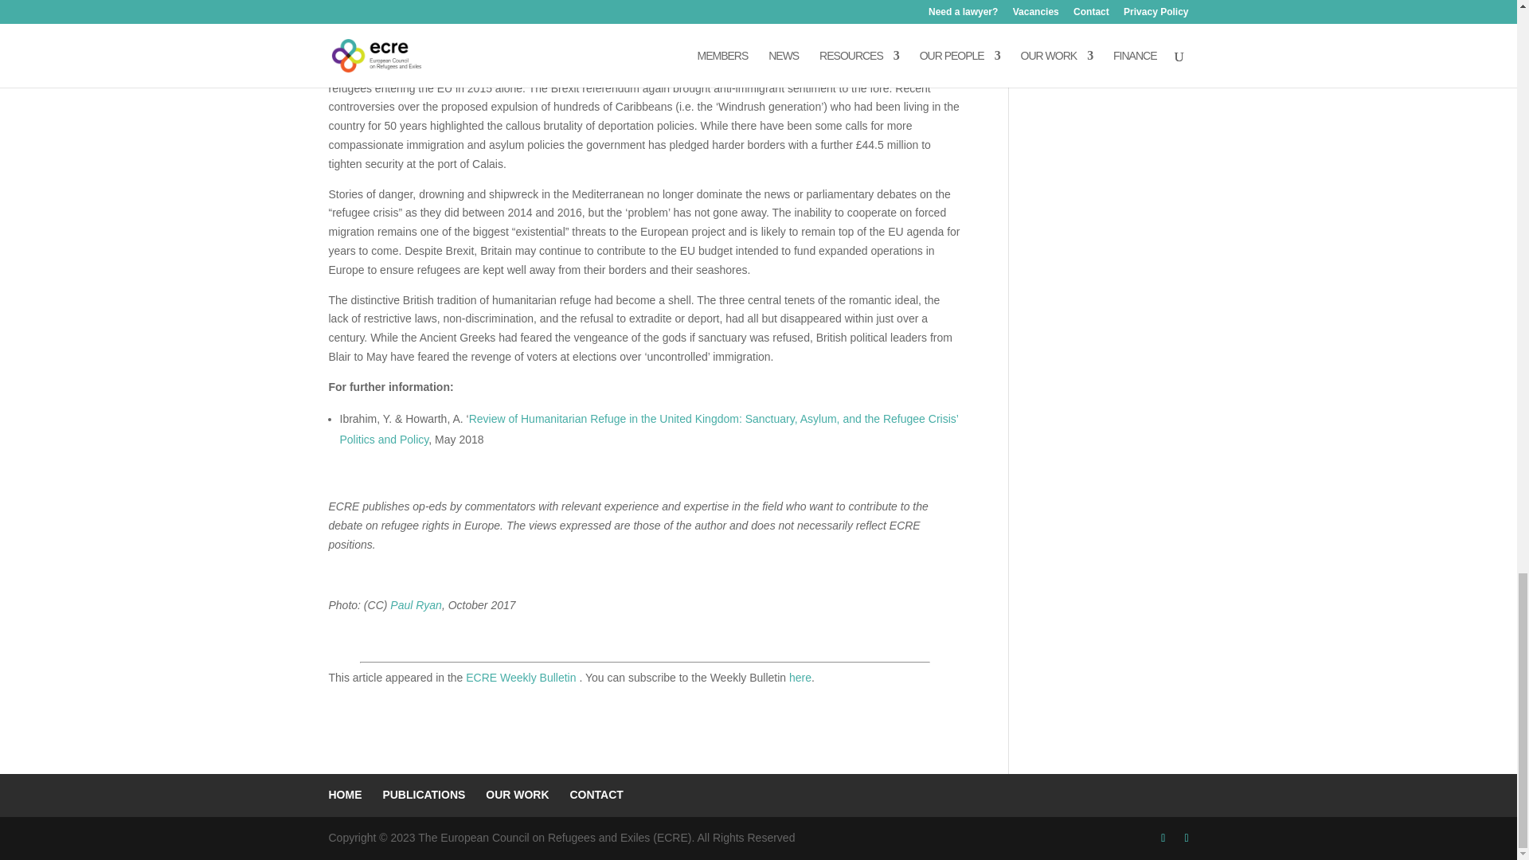 The height and width of the screenshot is (860, 1529). What do you see at coordinates (800, 677) in the screenshot?
I see `here` at bounding box center [800, 677].